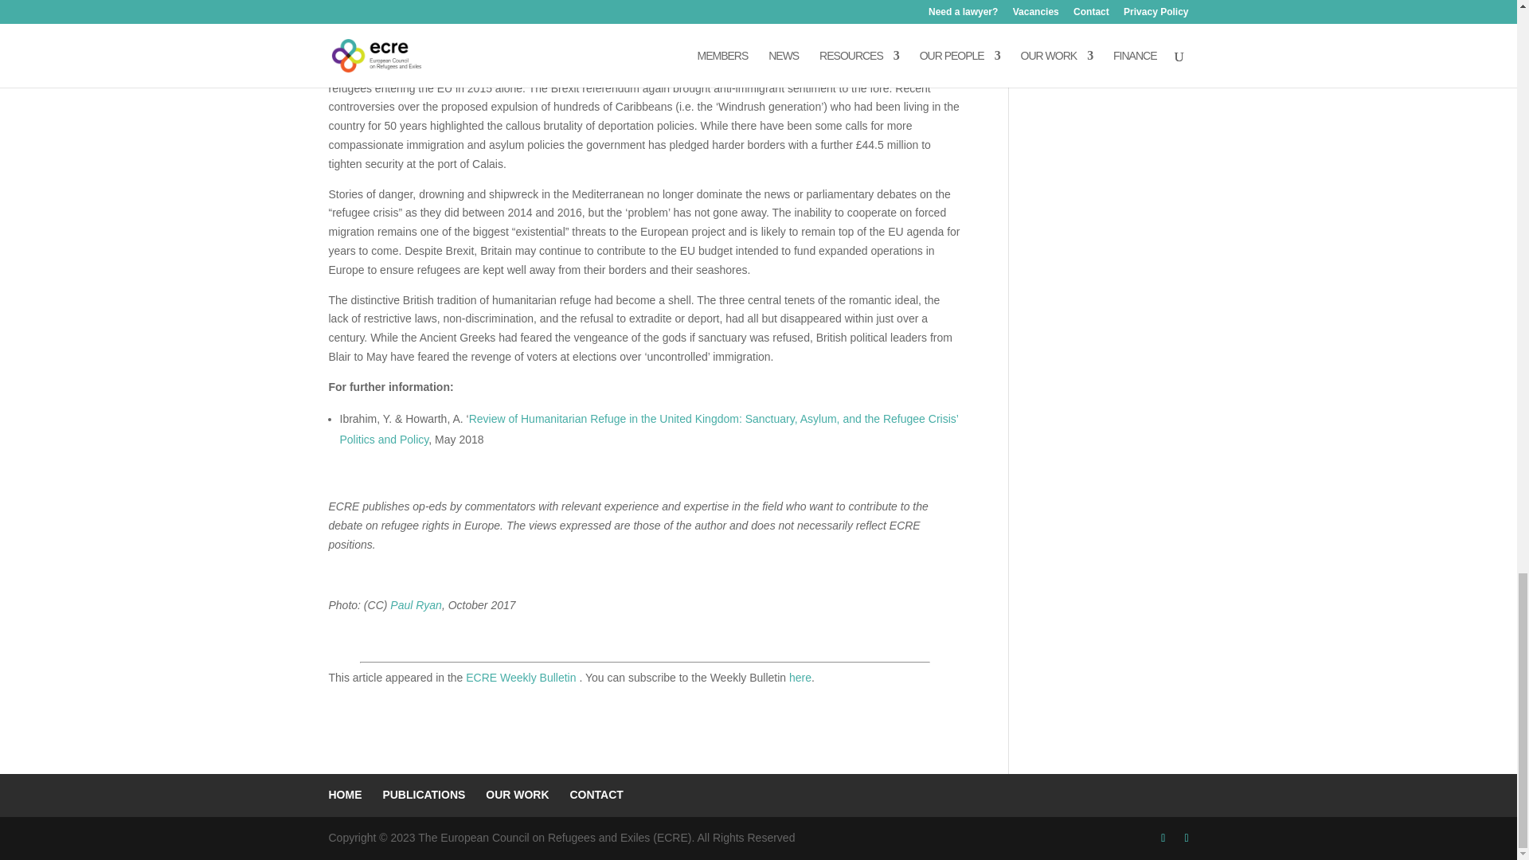 The height and width of the screenshot is (860, 1529). What do you see at coordinates (800, 677) in the screenshot?
I see `here` at bounding box center [800, 677].